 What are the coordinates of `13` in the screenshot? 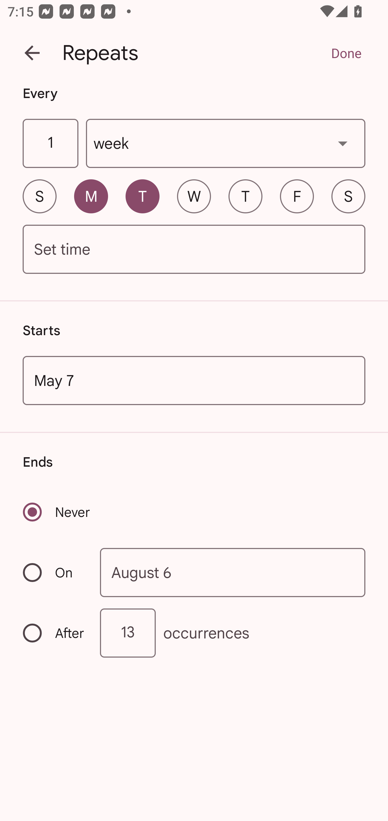 It's located at (128, 633).